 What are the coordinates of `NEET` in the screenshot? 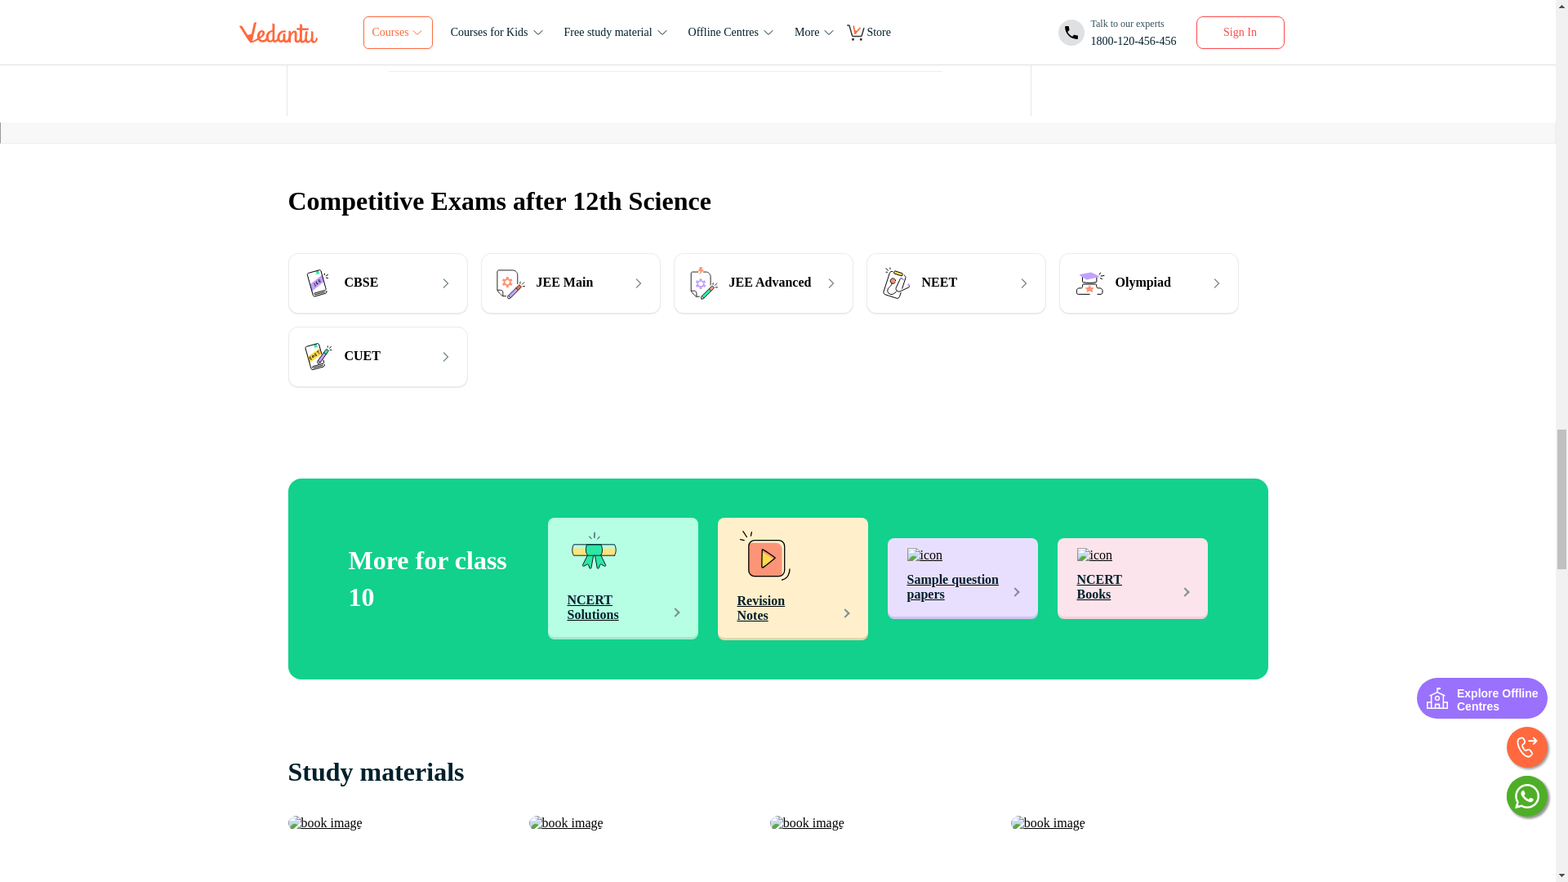 It's located at (955, 283).